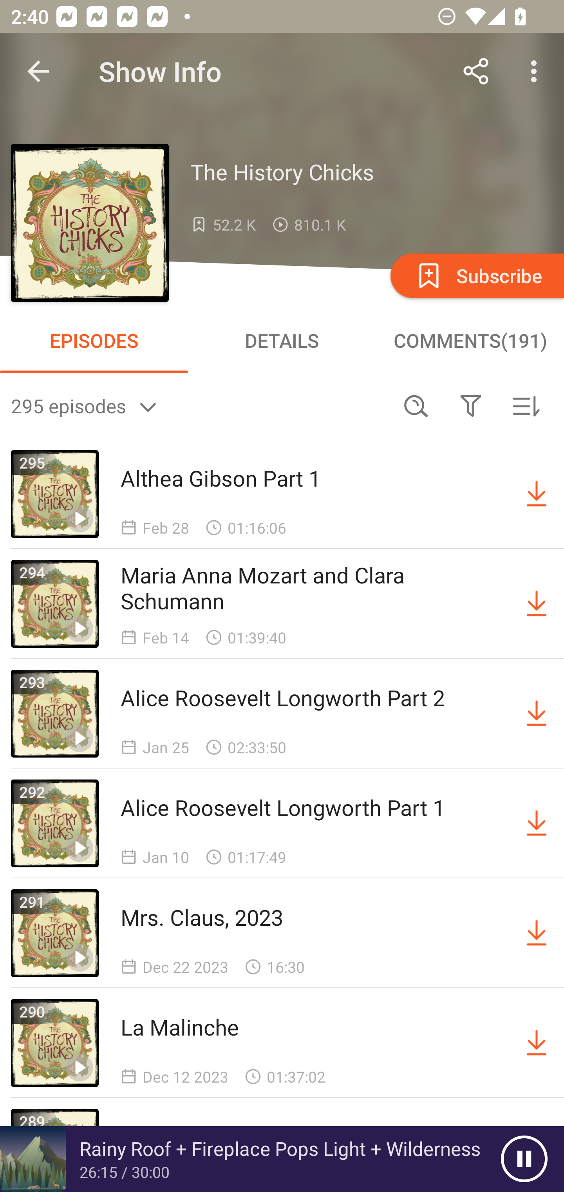  Describe the element at coordinates (94, 340) in the screenshot. I see `EPISODES` at that location.